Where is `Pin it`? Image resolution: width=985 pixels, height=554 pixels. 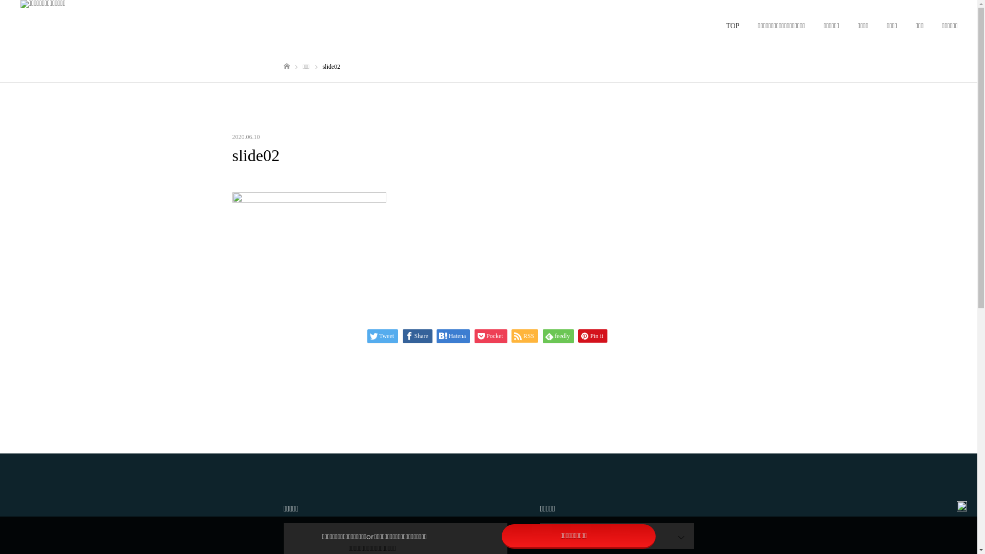 Pin it is located at coordinates (593, 336).